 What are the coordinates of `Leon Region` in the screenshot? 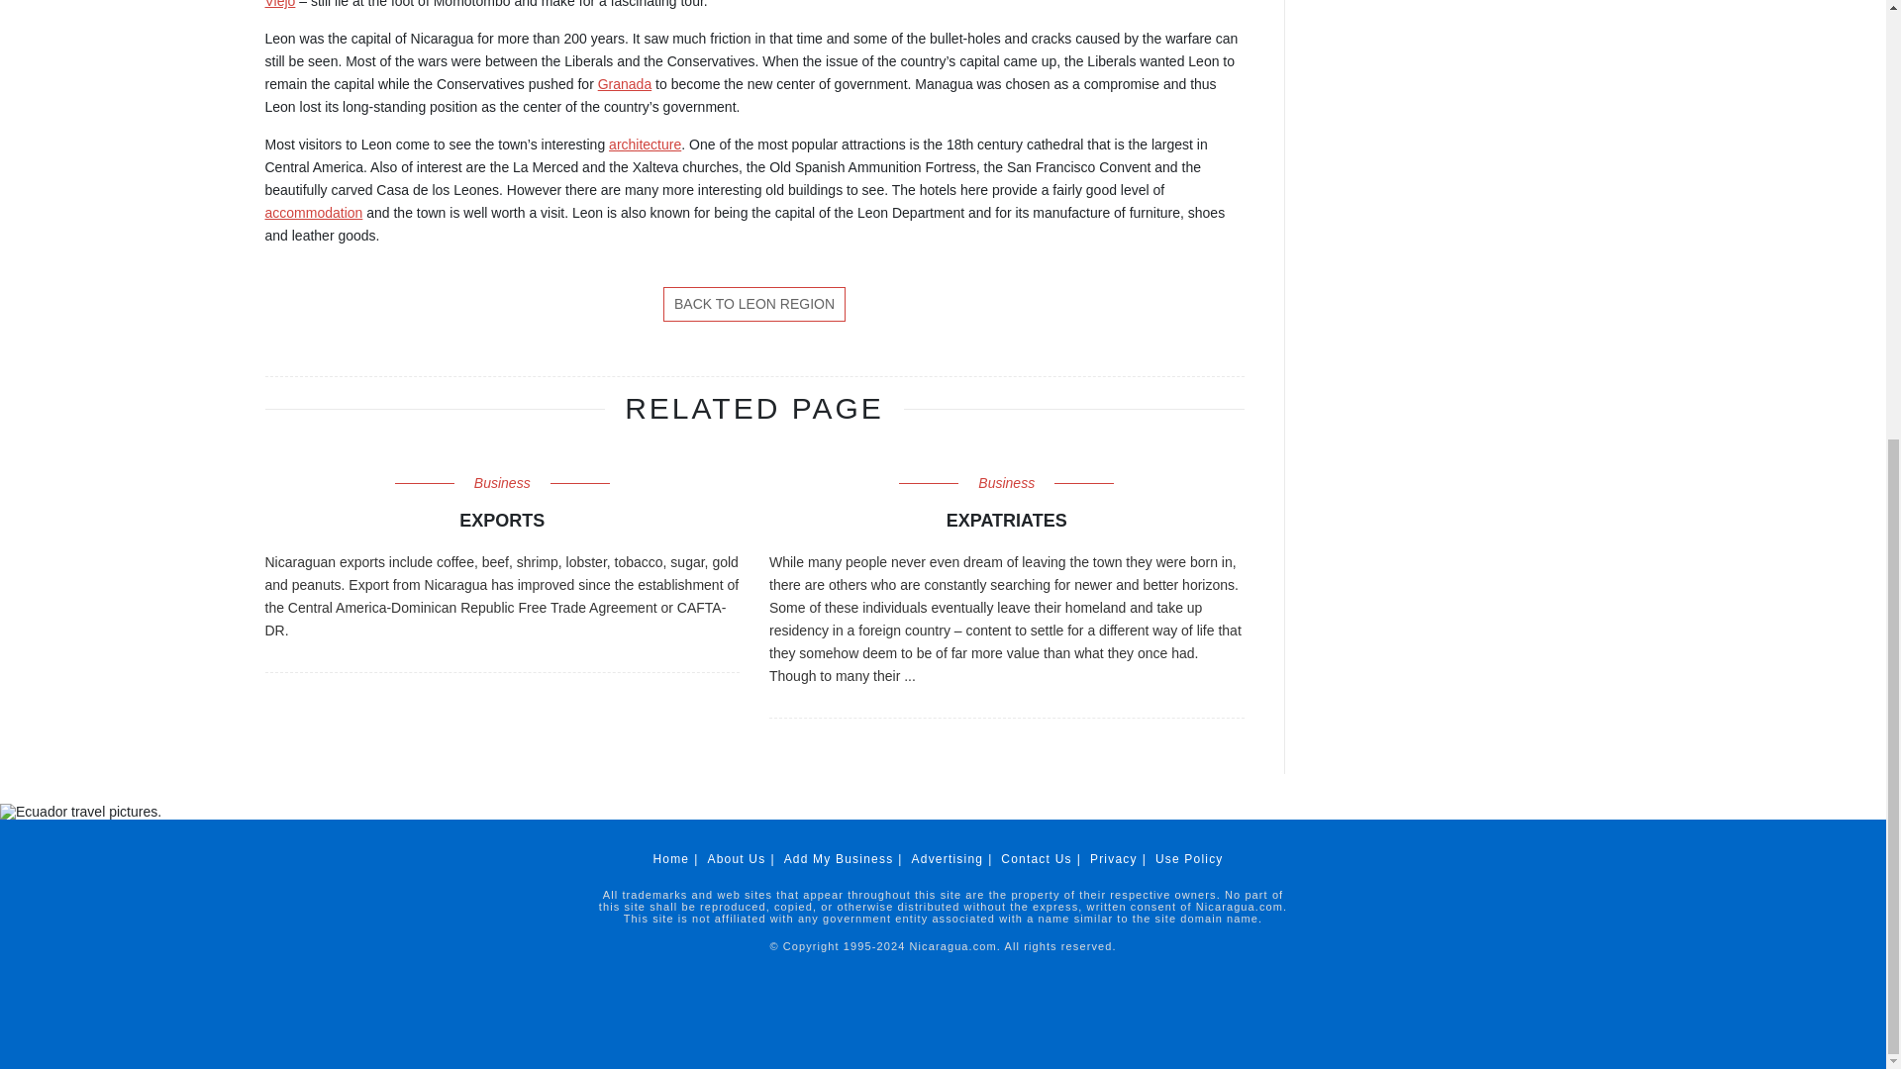 It's located at (754, 305).